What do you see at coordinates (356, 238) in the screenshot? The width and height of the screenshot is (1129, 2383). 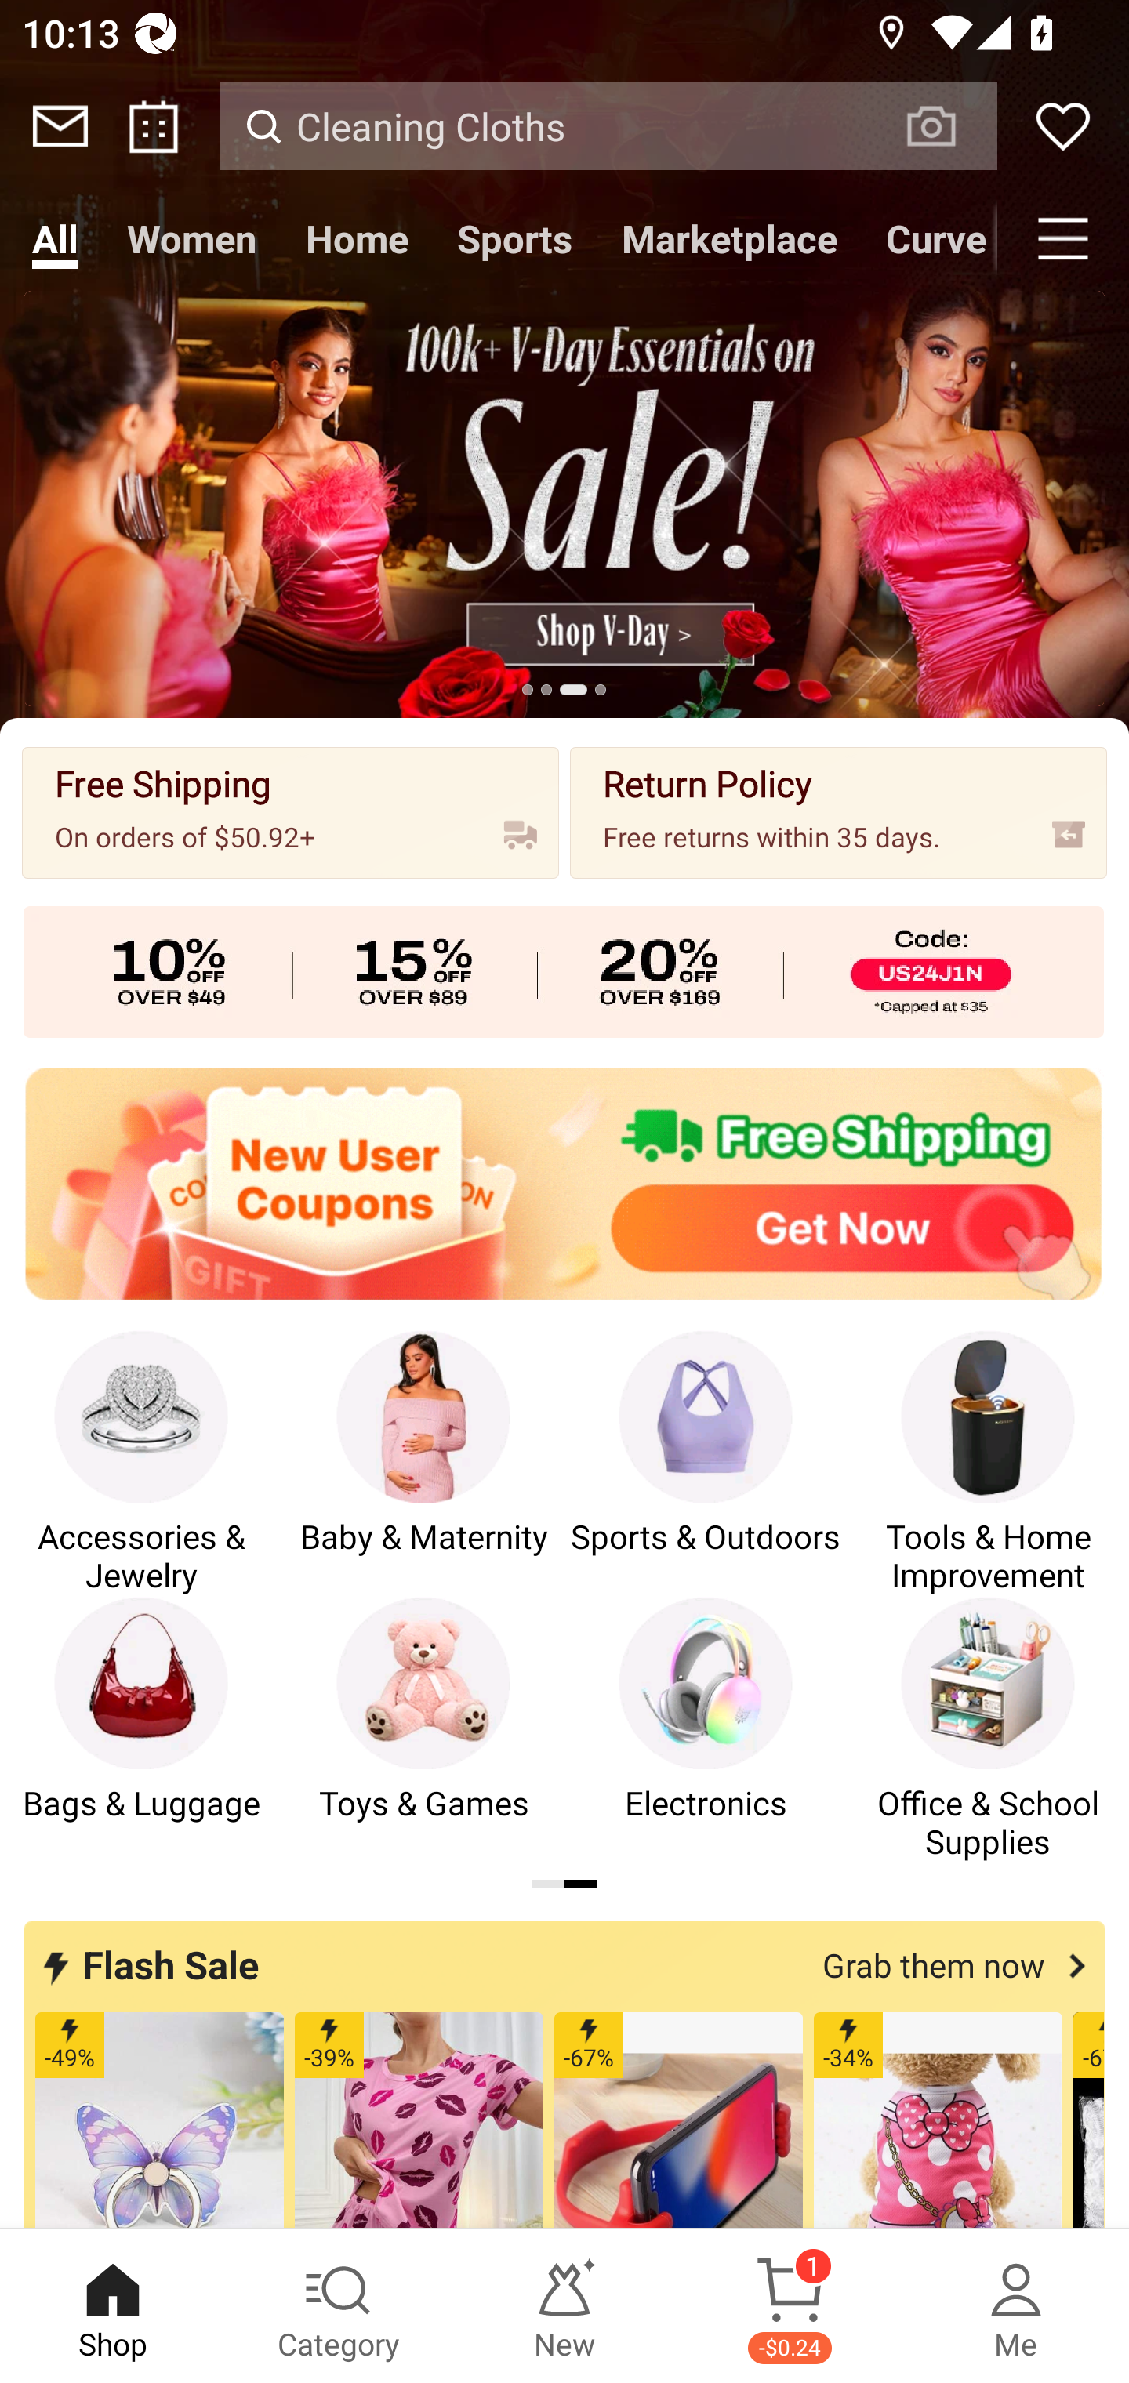 I see `Home` at bounding box center [356, 238].